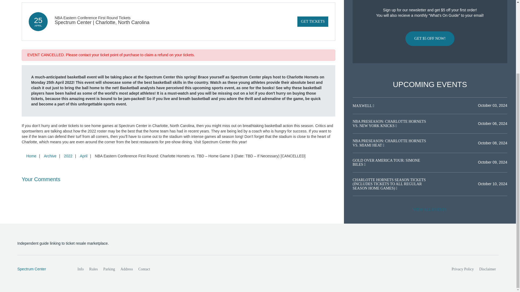 This screenshot has width=520, height=292. What do you see at coordinates (430, 210) in the screenshot?
I see `VIEW ALL EVENTS` at bounding box center [430, 210].